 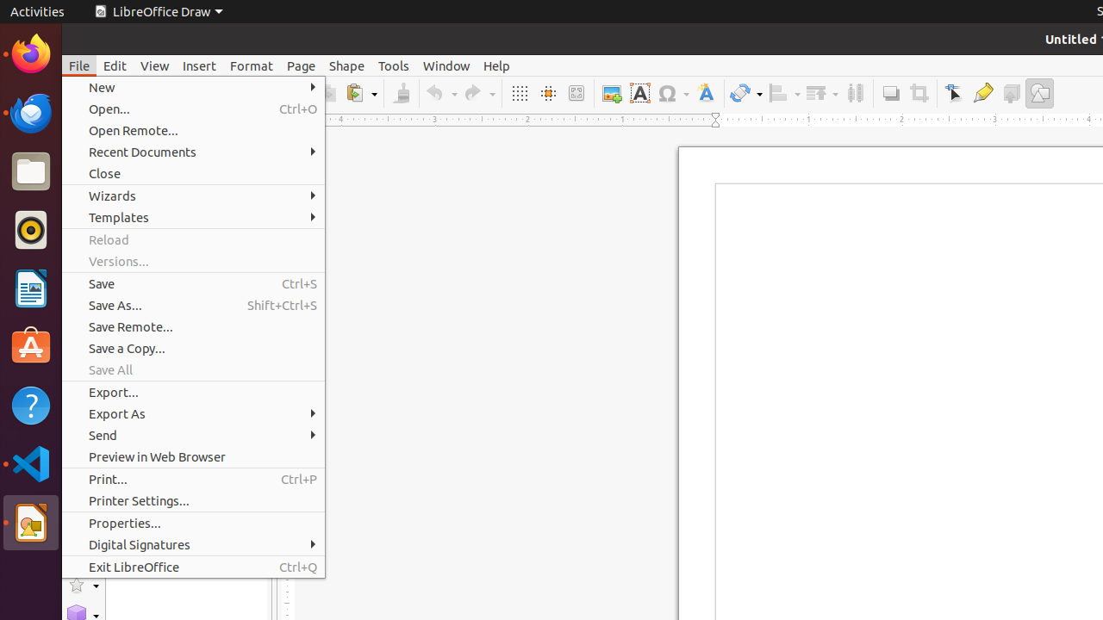 I want to click on Save All, so click(x=193, y=370).